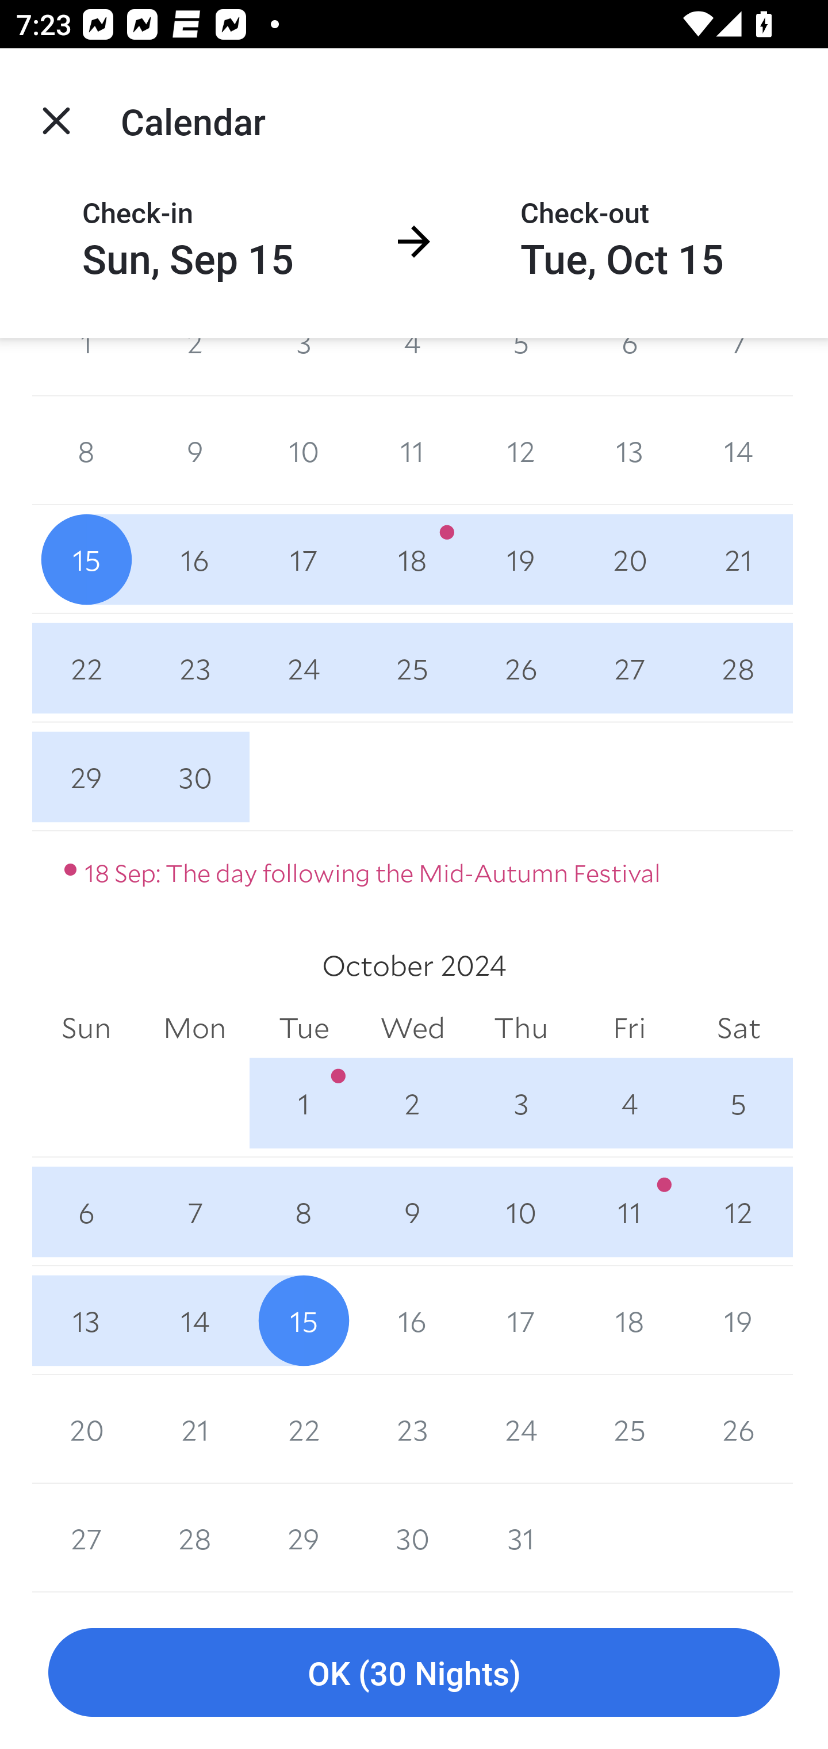  What do you see at coordinates (413, 559) in the screenshot?
I see `18 18 September 2024` at bounding box center [413, 559].